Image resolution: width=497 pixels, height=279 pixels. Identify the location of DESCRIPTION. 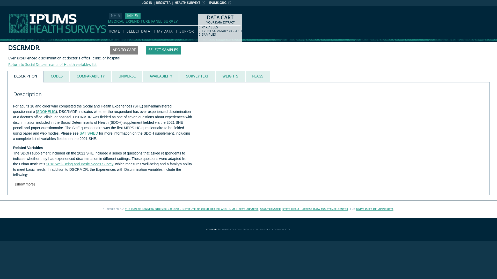
(25, 76).